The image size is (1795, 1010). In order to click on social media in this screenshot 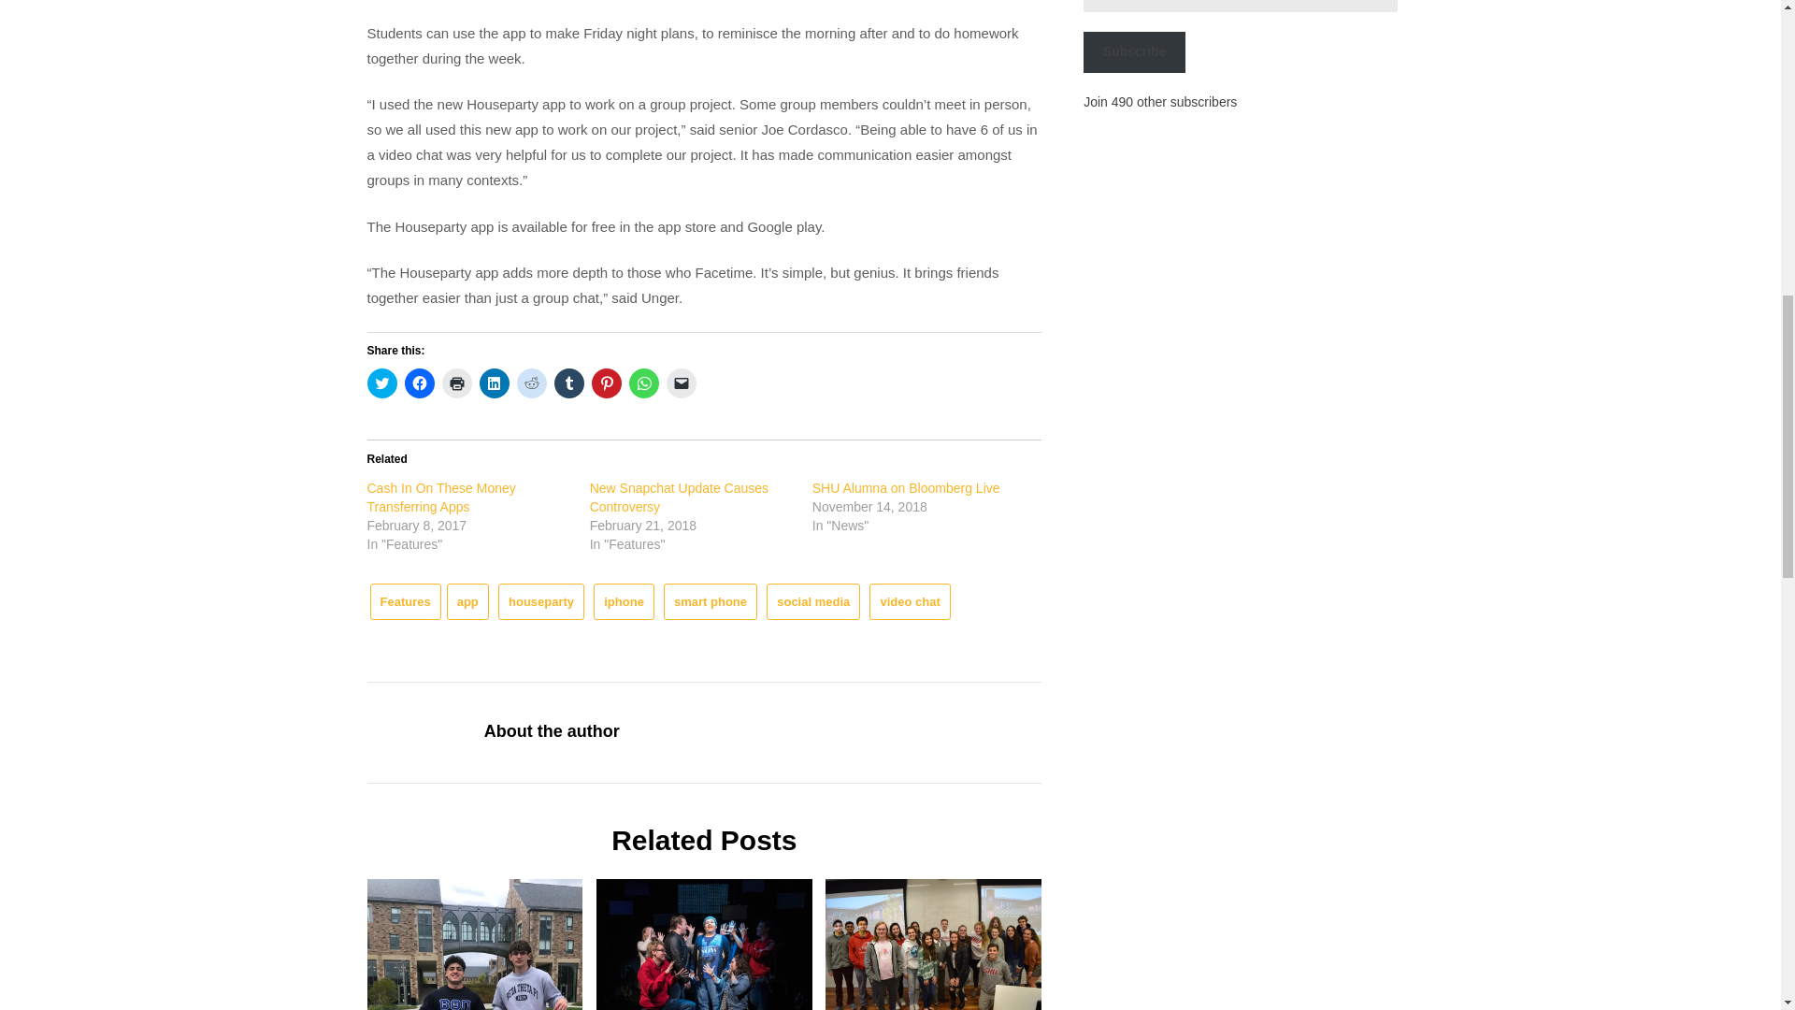, I will do `click(812, 602)`.